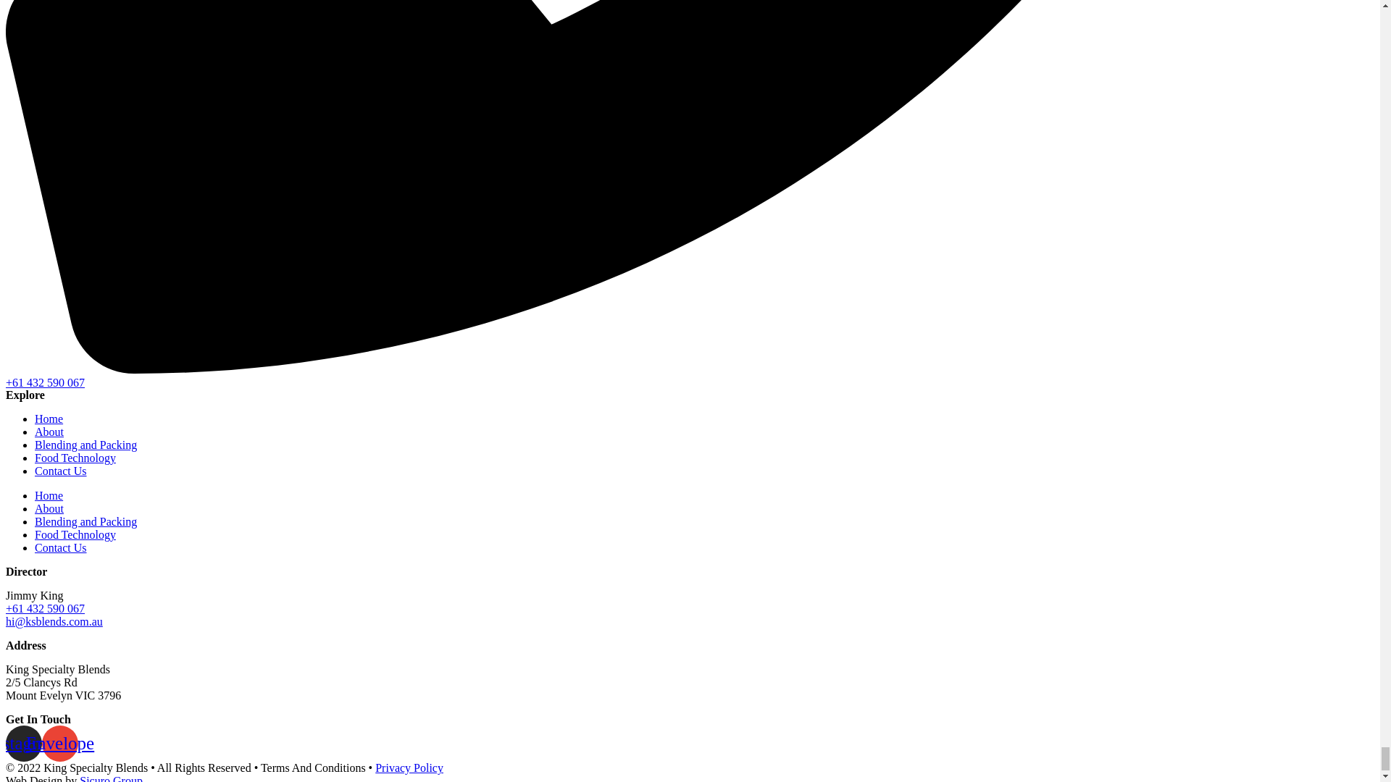  What do you see at coordinates (85, 521) in the screenshot?
I see `Blending and Packing` at bounding box center [85, 521].